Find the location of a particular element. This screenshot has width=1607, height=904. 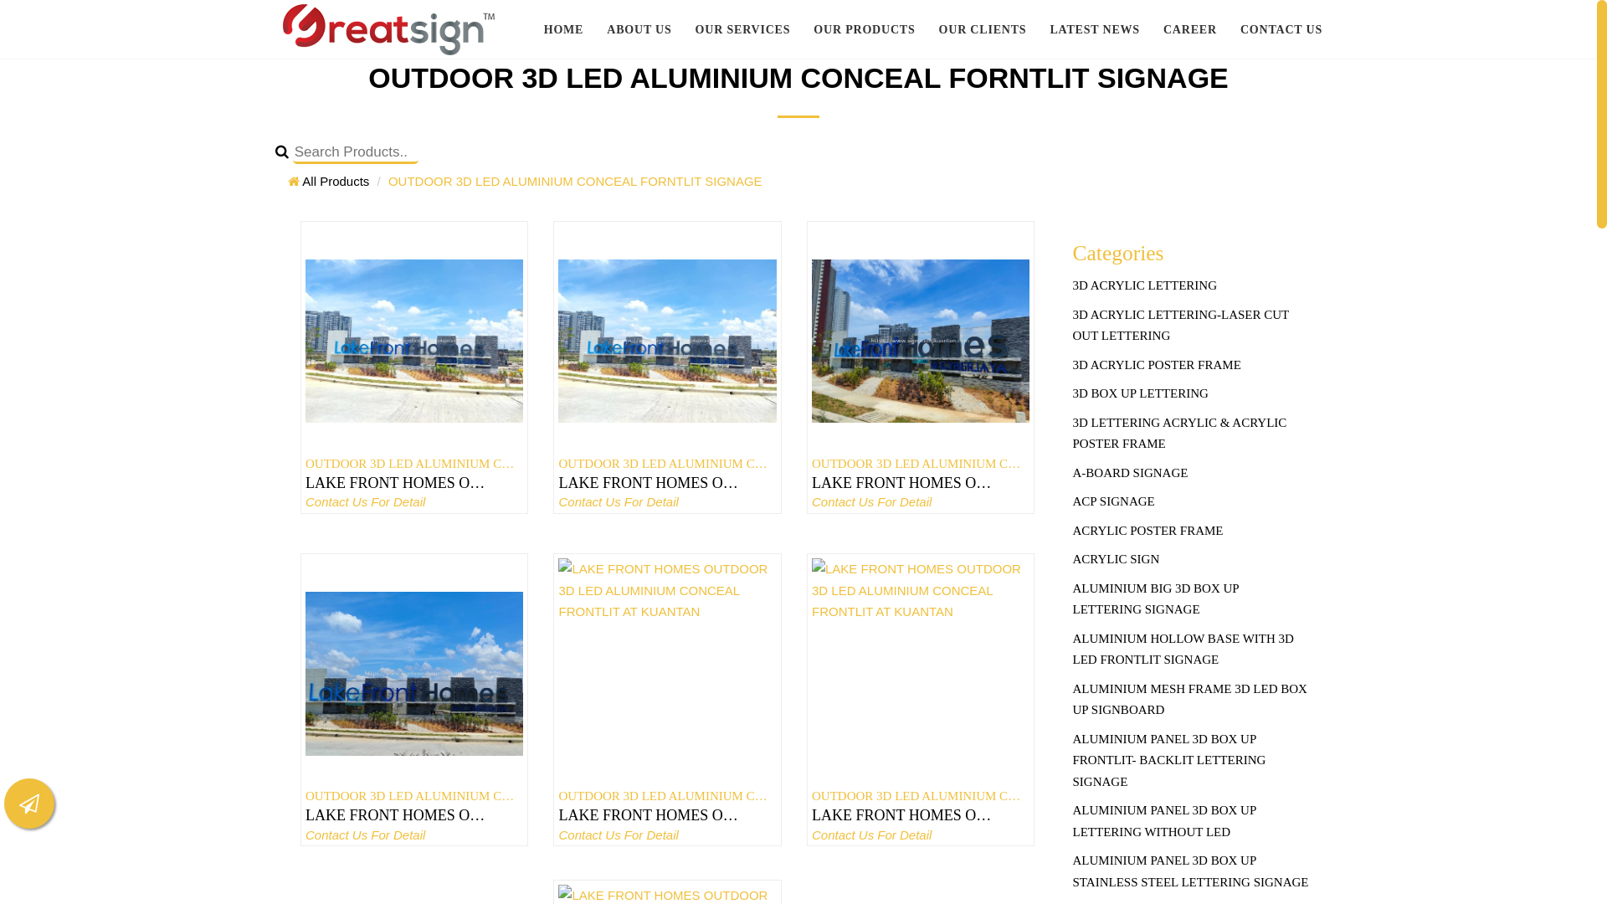

Contact Us For Detail is located at coordinates (660, 835).